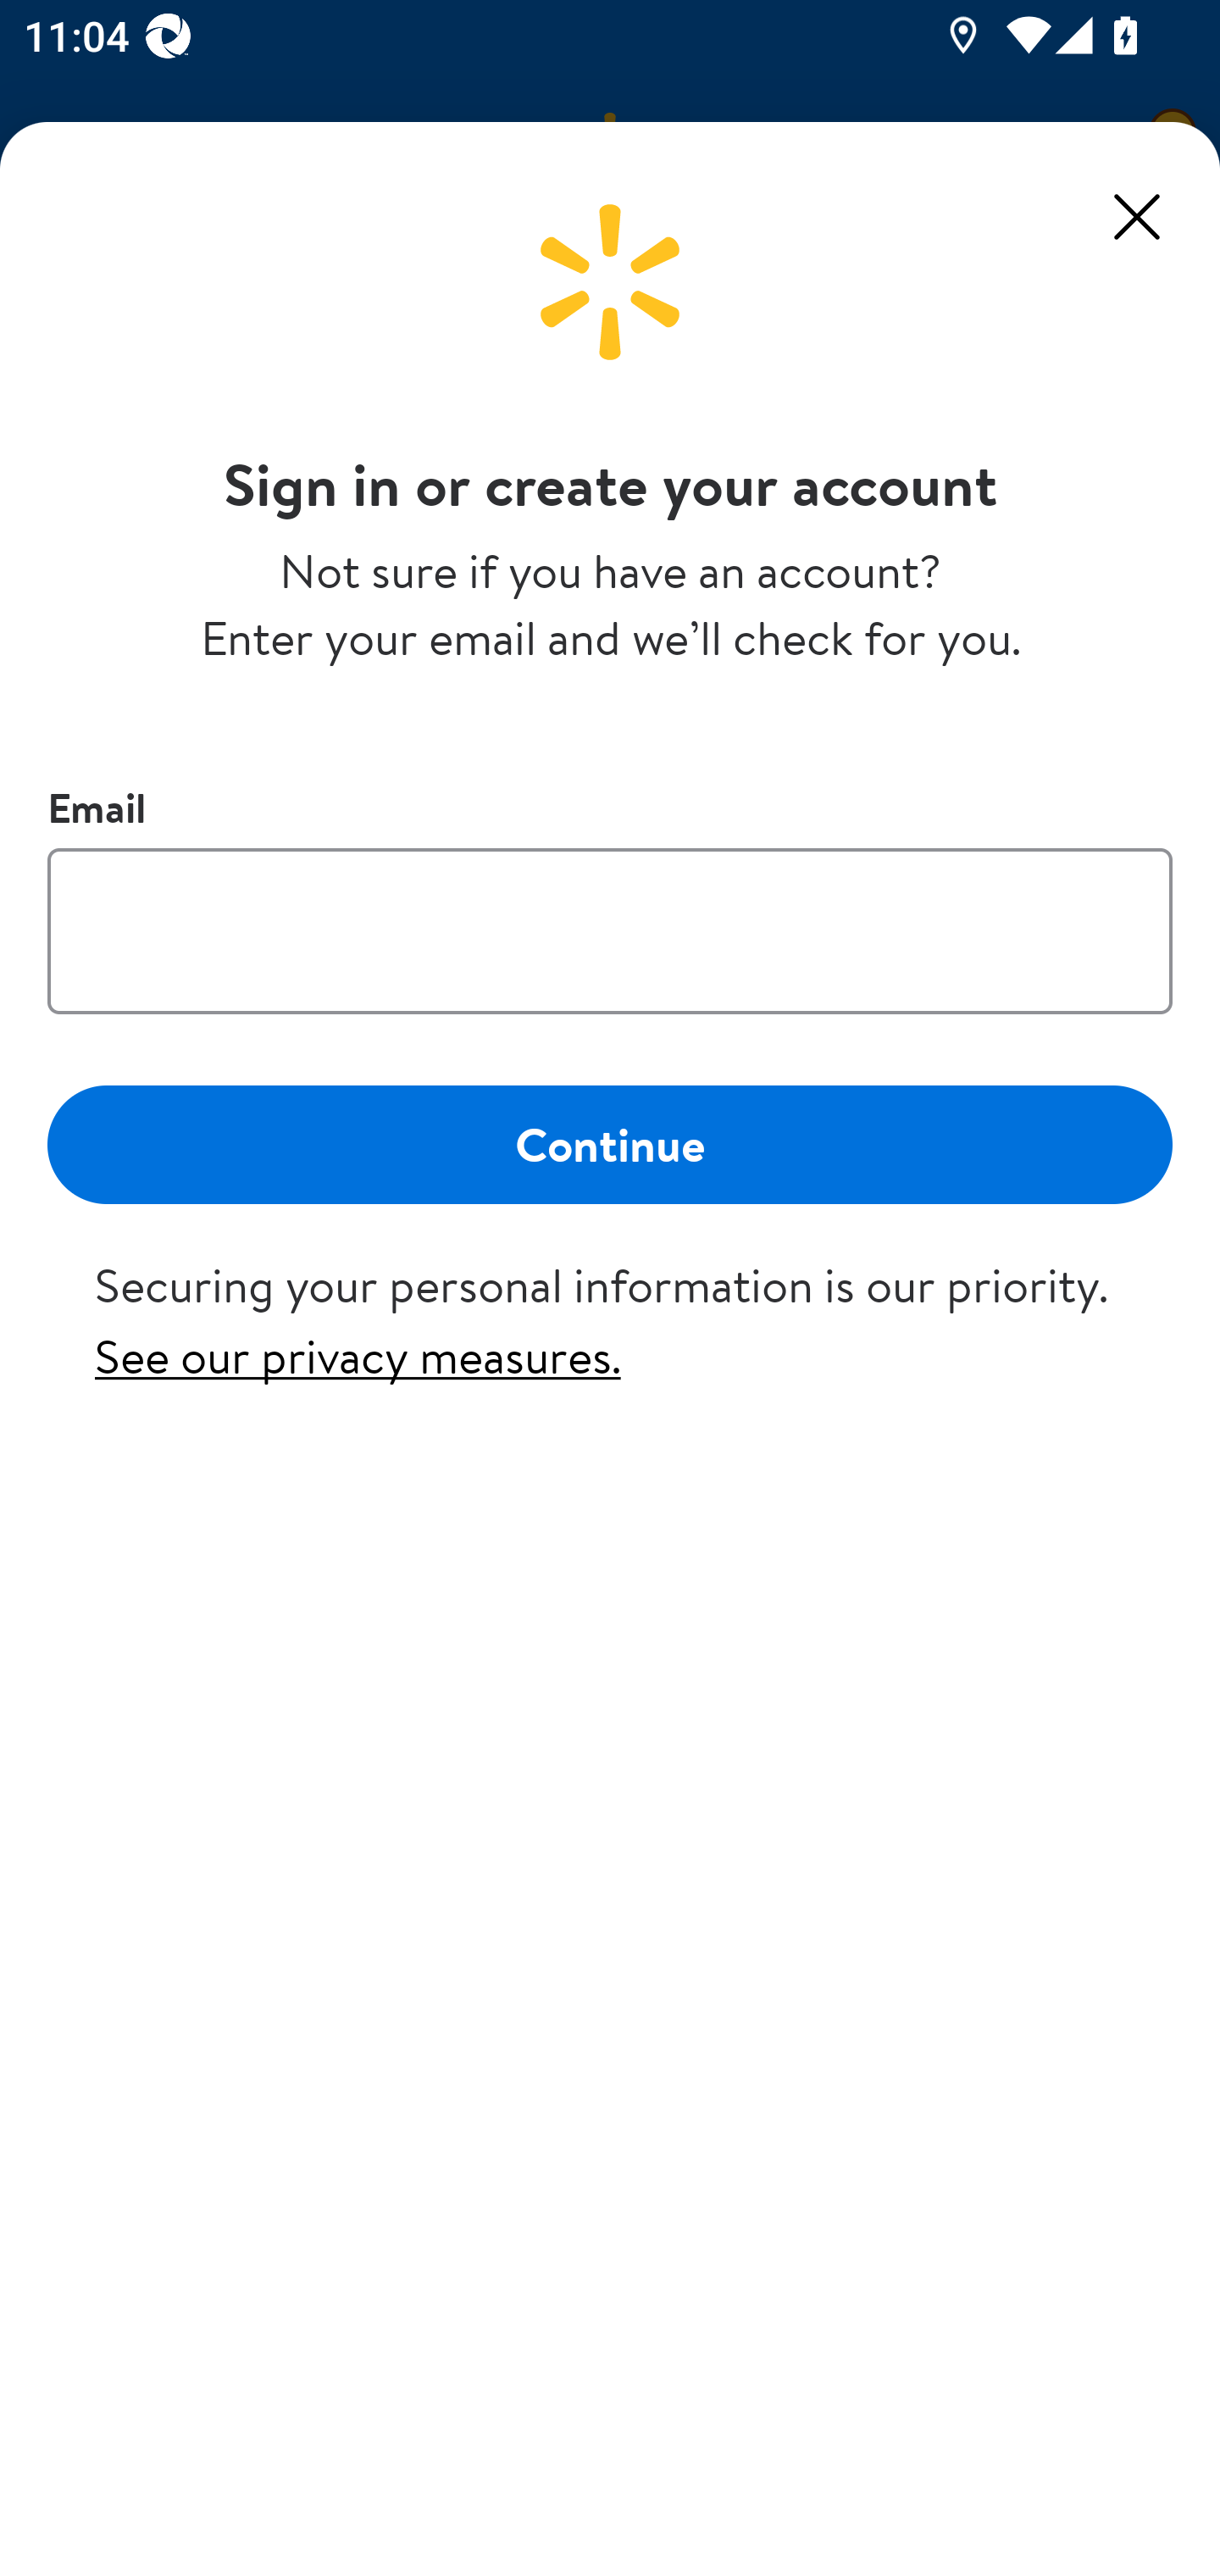 The image size is (1220, 2576). What do you see at coordinates (610, 930) in the screenshot?
I see `Email` at bounding box center [610, 930].